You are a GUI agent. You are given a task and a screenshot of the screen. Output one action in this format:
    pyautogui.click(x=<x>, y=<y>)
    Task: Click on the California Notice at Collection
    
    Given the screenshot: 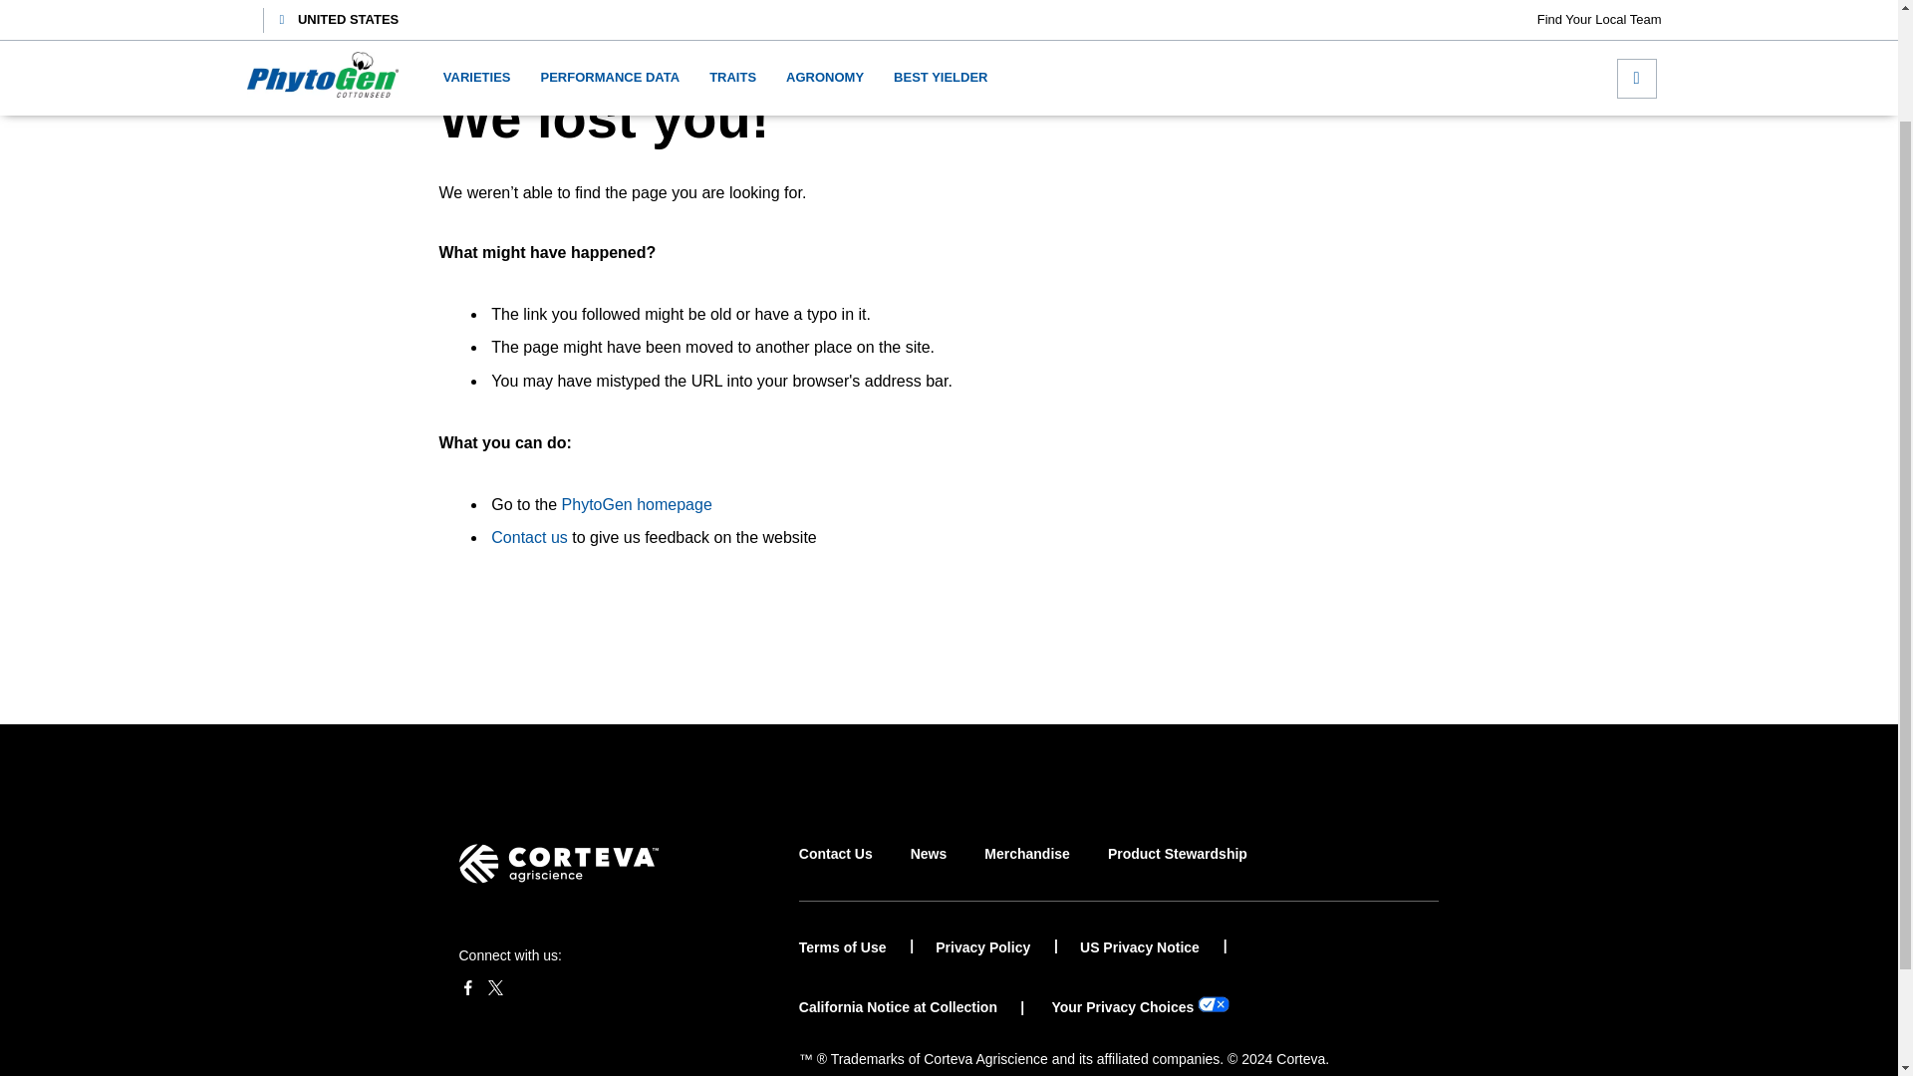 What is the action you would take?
    pyautogui.click(x=898, y=1007)
    